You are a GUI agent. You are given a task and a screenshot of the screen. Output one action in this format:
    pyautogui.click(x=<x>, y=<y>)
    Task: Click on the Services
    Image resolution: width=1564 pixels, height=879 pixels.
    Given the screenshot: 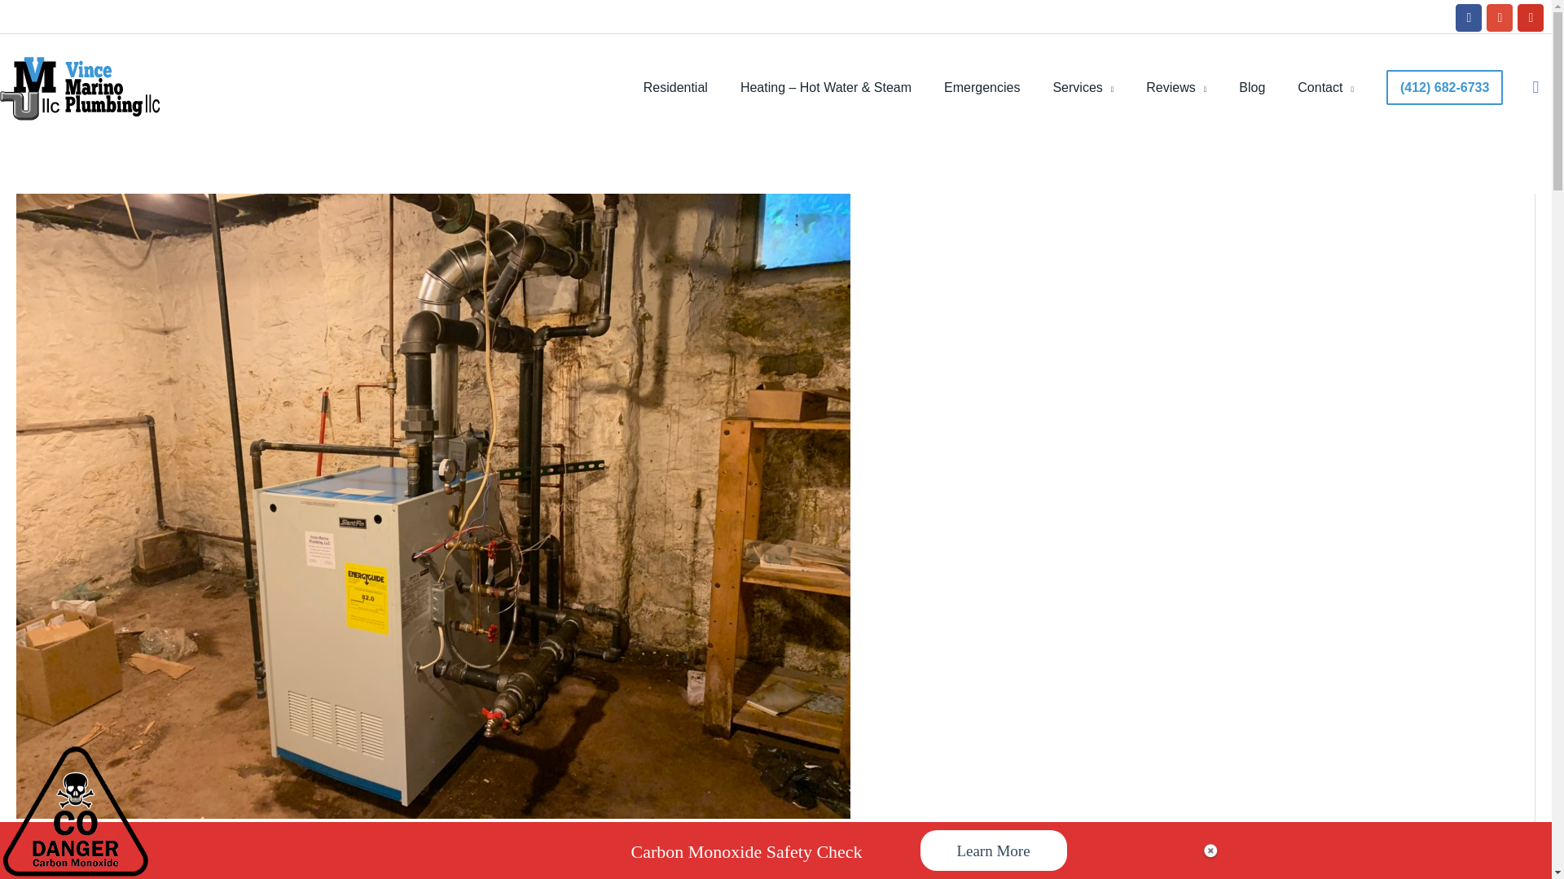 What is the action you would take?
    pyautogui.click(x=1082, y=88)
    